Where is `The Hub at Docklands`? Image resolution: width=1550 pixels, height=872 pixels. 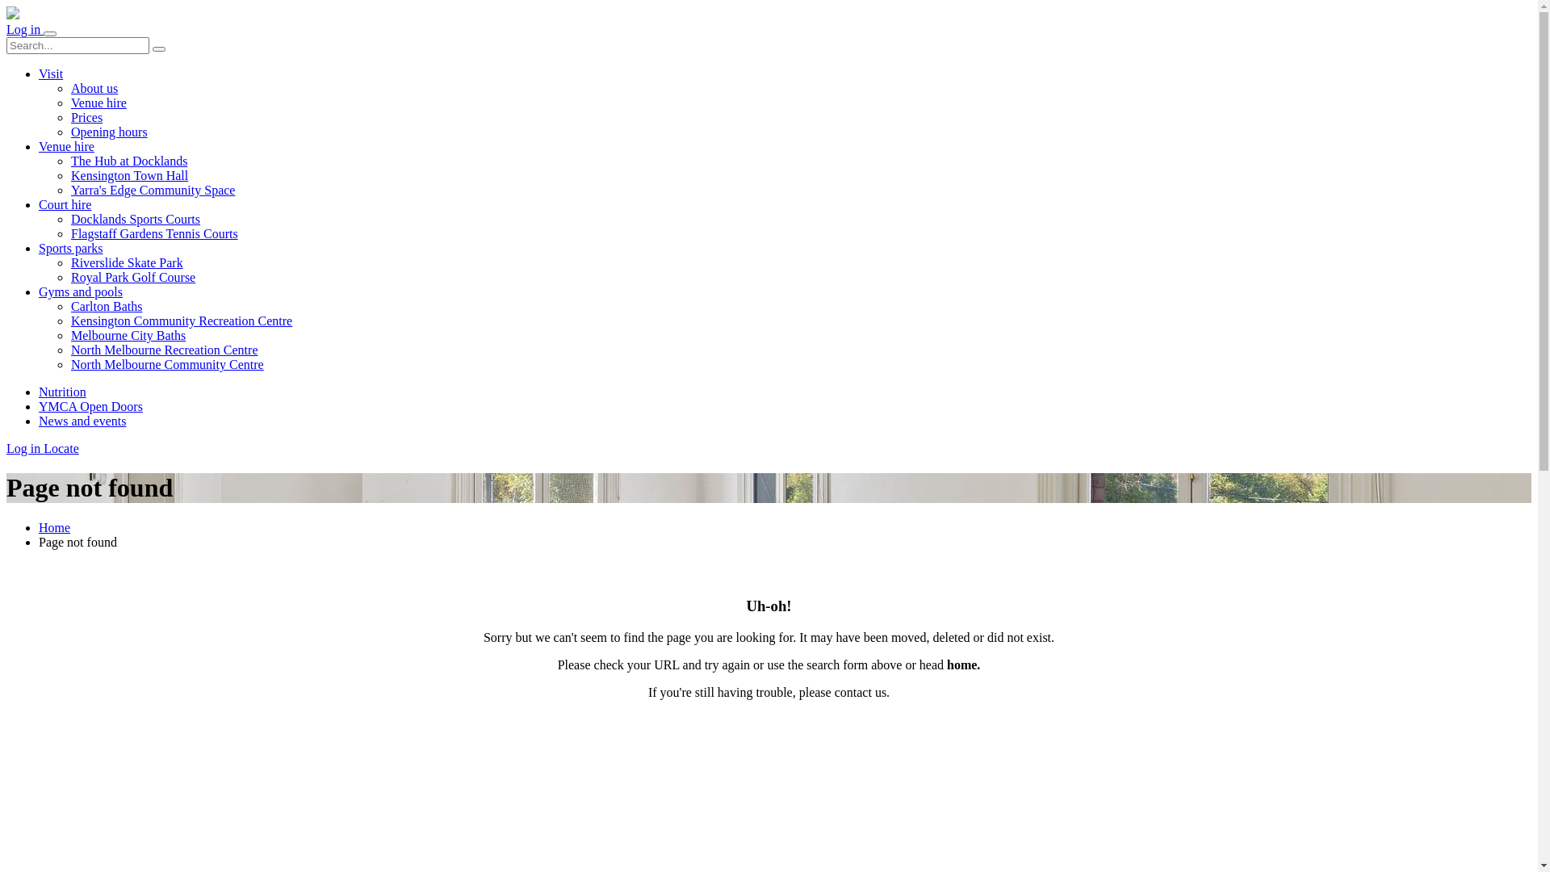 The Hub at Docklands is located at coordinates (129, 161).